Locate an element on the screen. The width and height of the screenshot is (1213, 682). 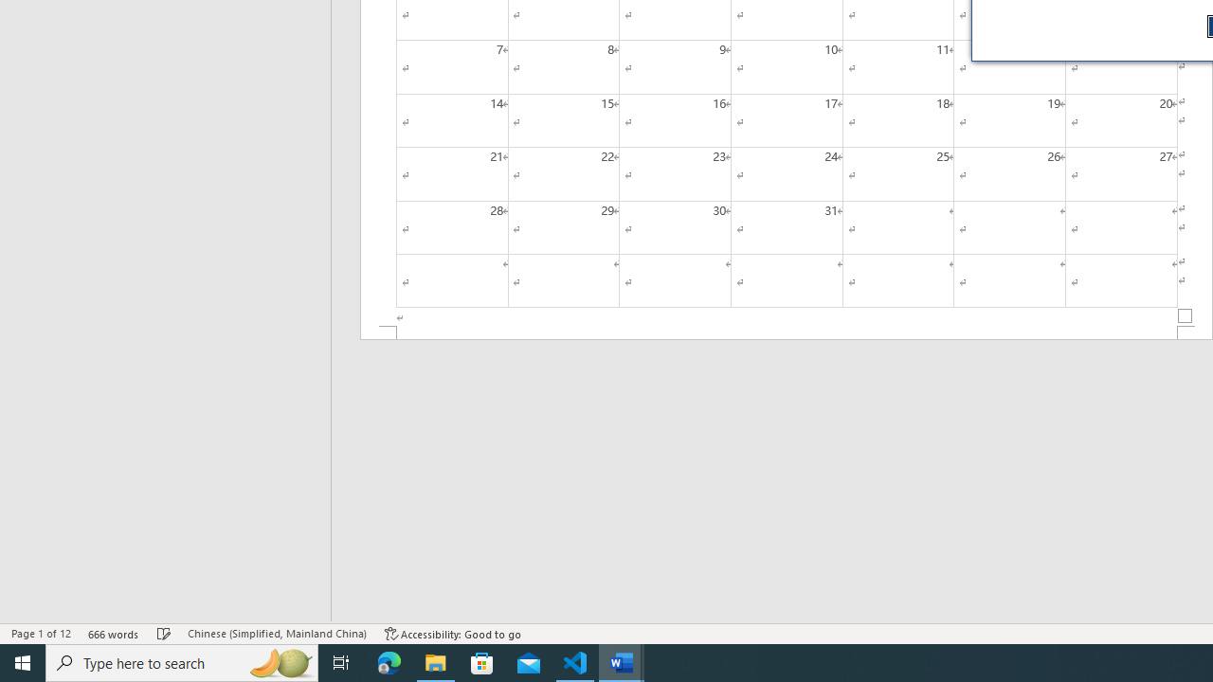
Type here to search is located at coordinates (182, 663).